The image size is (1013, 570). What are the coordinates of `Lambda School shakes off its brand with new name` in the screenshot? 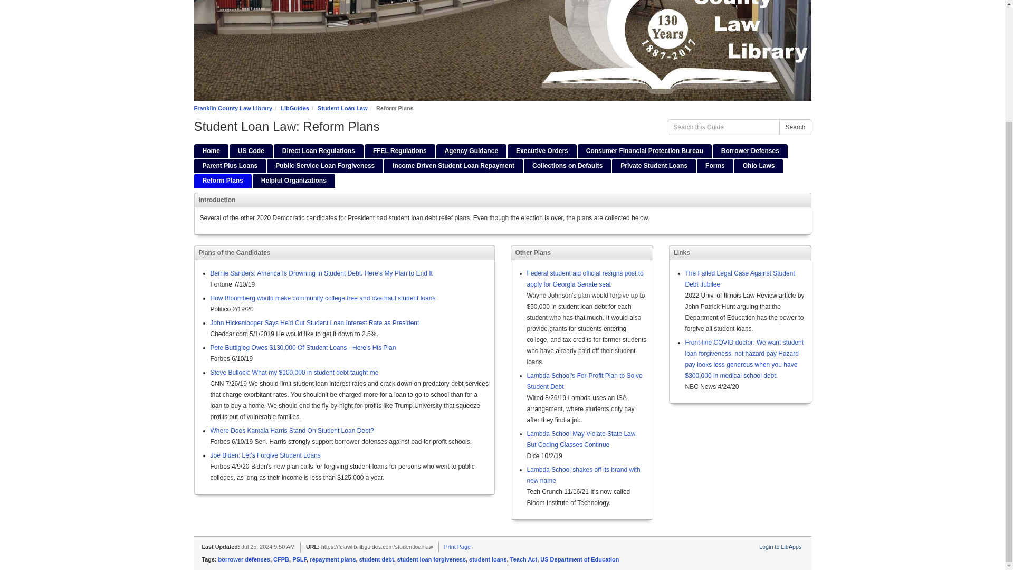 It's located at (584, 475).